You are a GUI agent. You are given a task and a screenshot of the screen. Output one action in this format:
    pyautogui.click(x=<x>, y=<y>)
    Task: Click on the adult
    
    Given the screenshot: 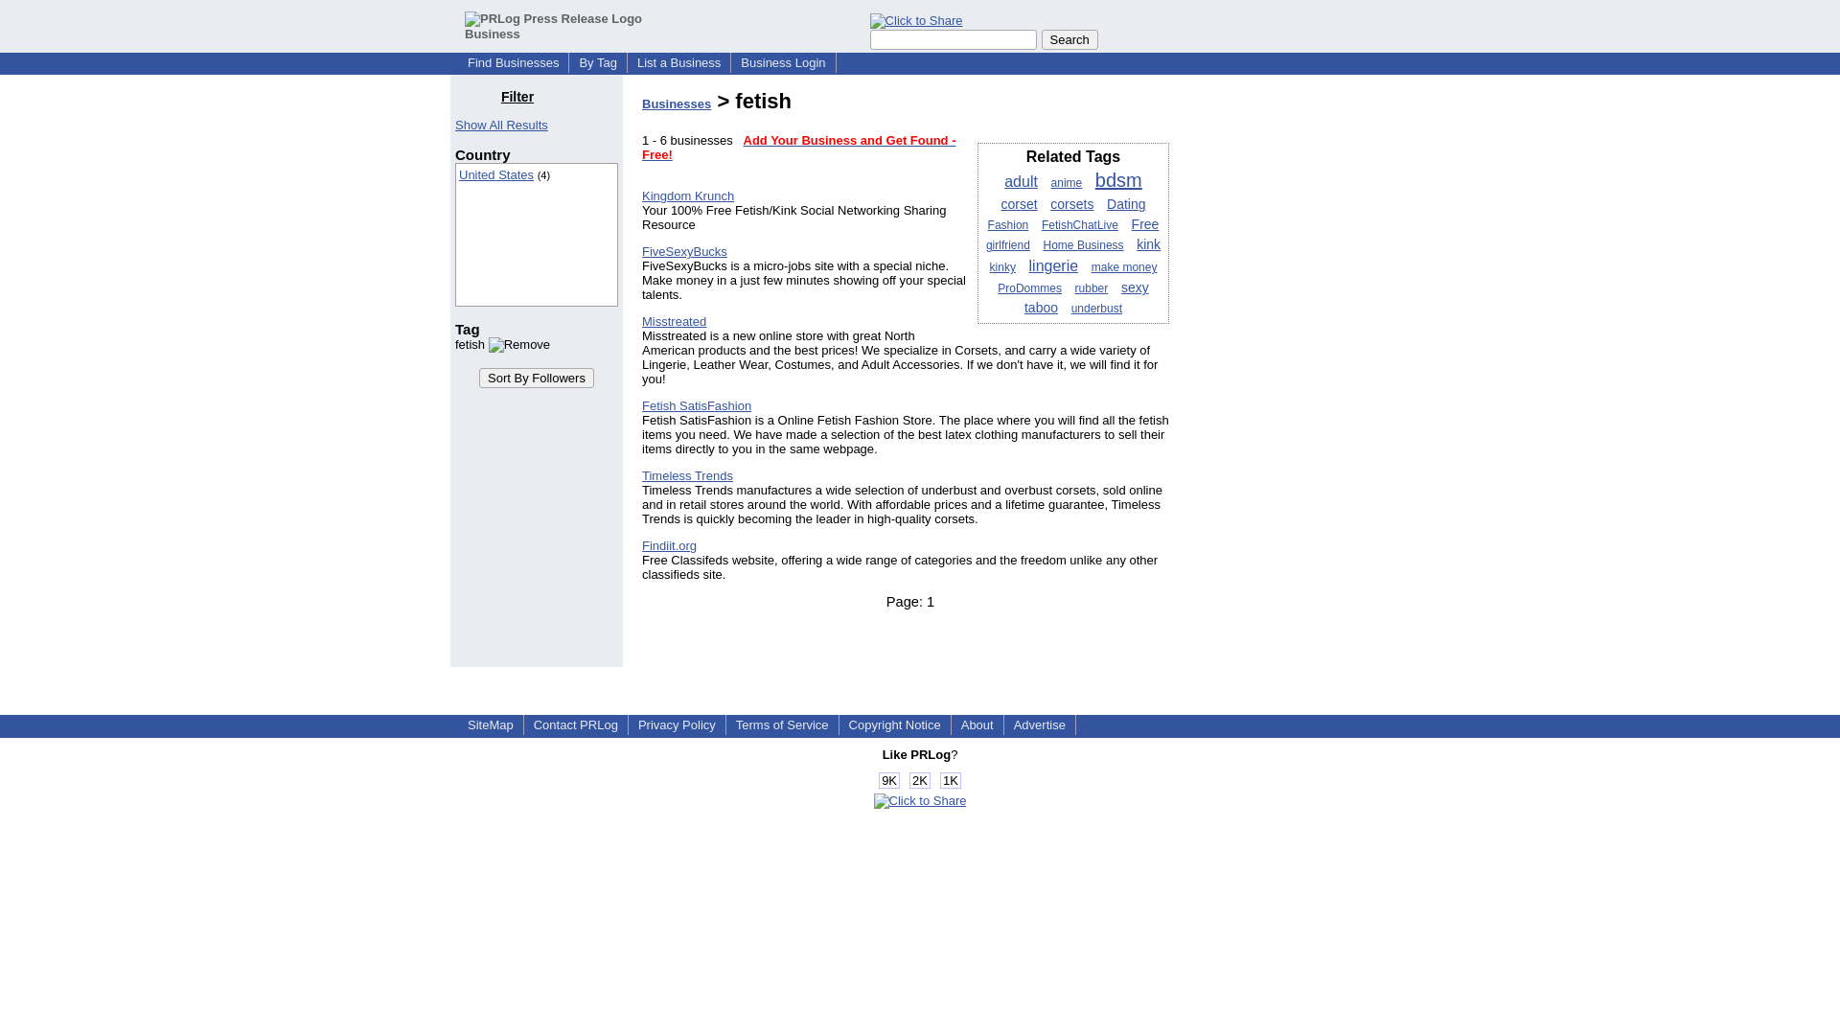 What is the action you would take?
    pyautogui.click(x=1021, y=181)
    